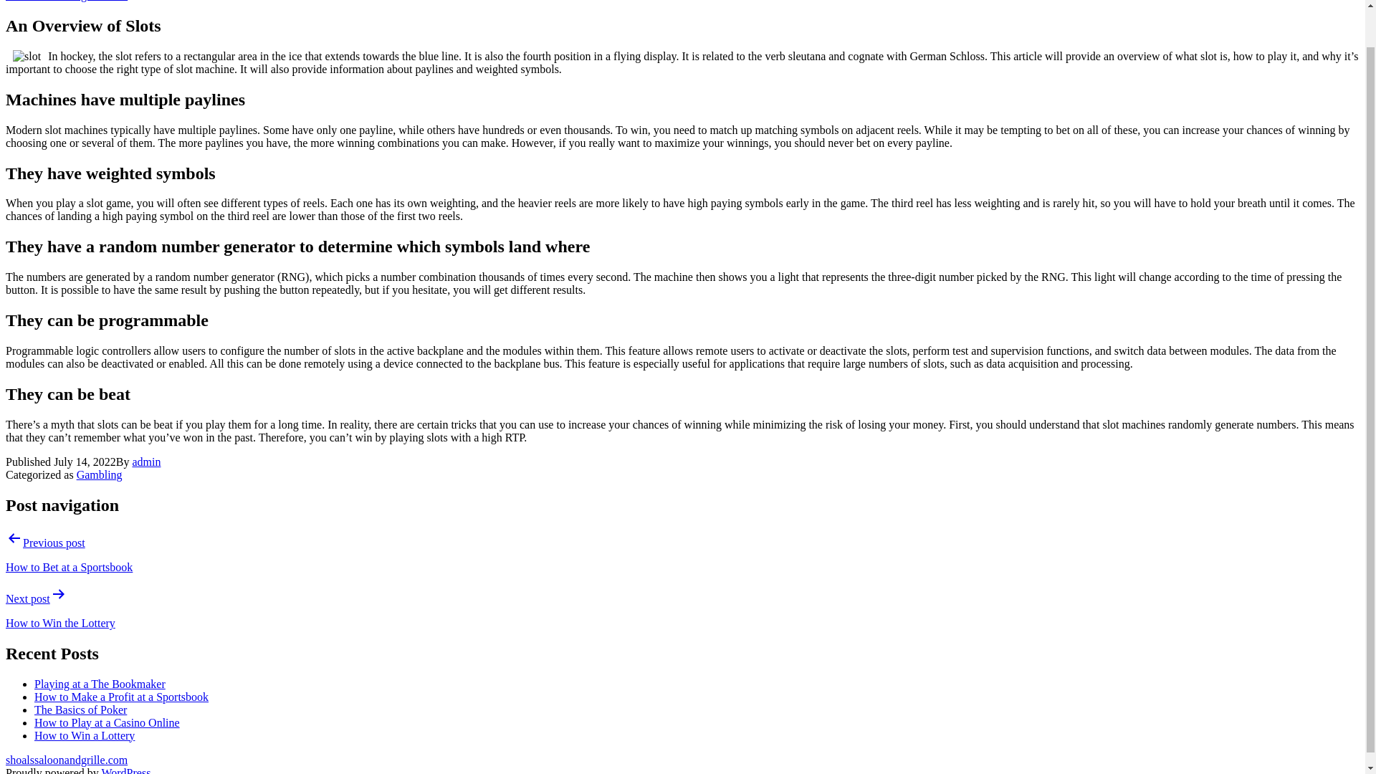 This screenshot has height=774, width=1376. I want to click on The Basics of Poker, so click(80, 708).